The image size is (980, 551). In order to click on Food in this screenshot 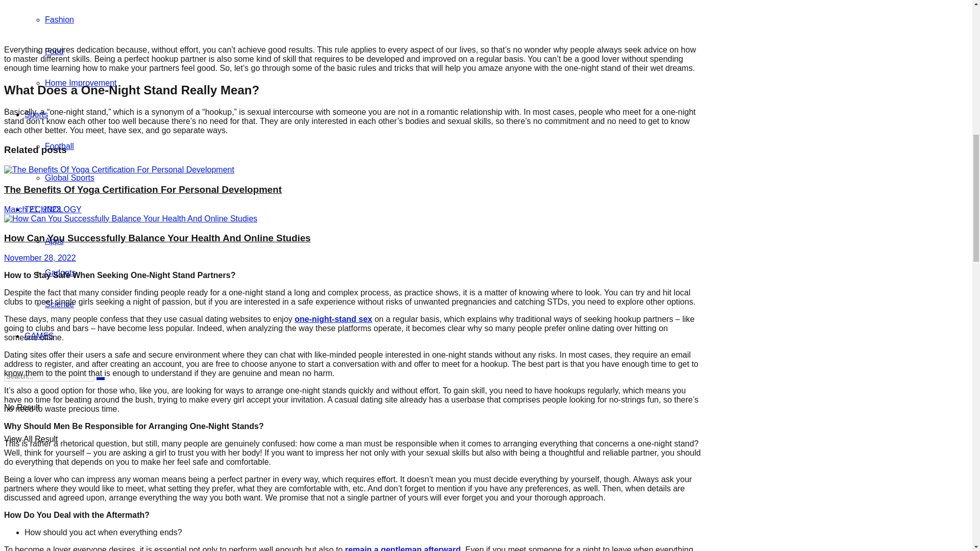, I will do `click(54, 51)`.